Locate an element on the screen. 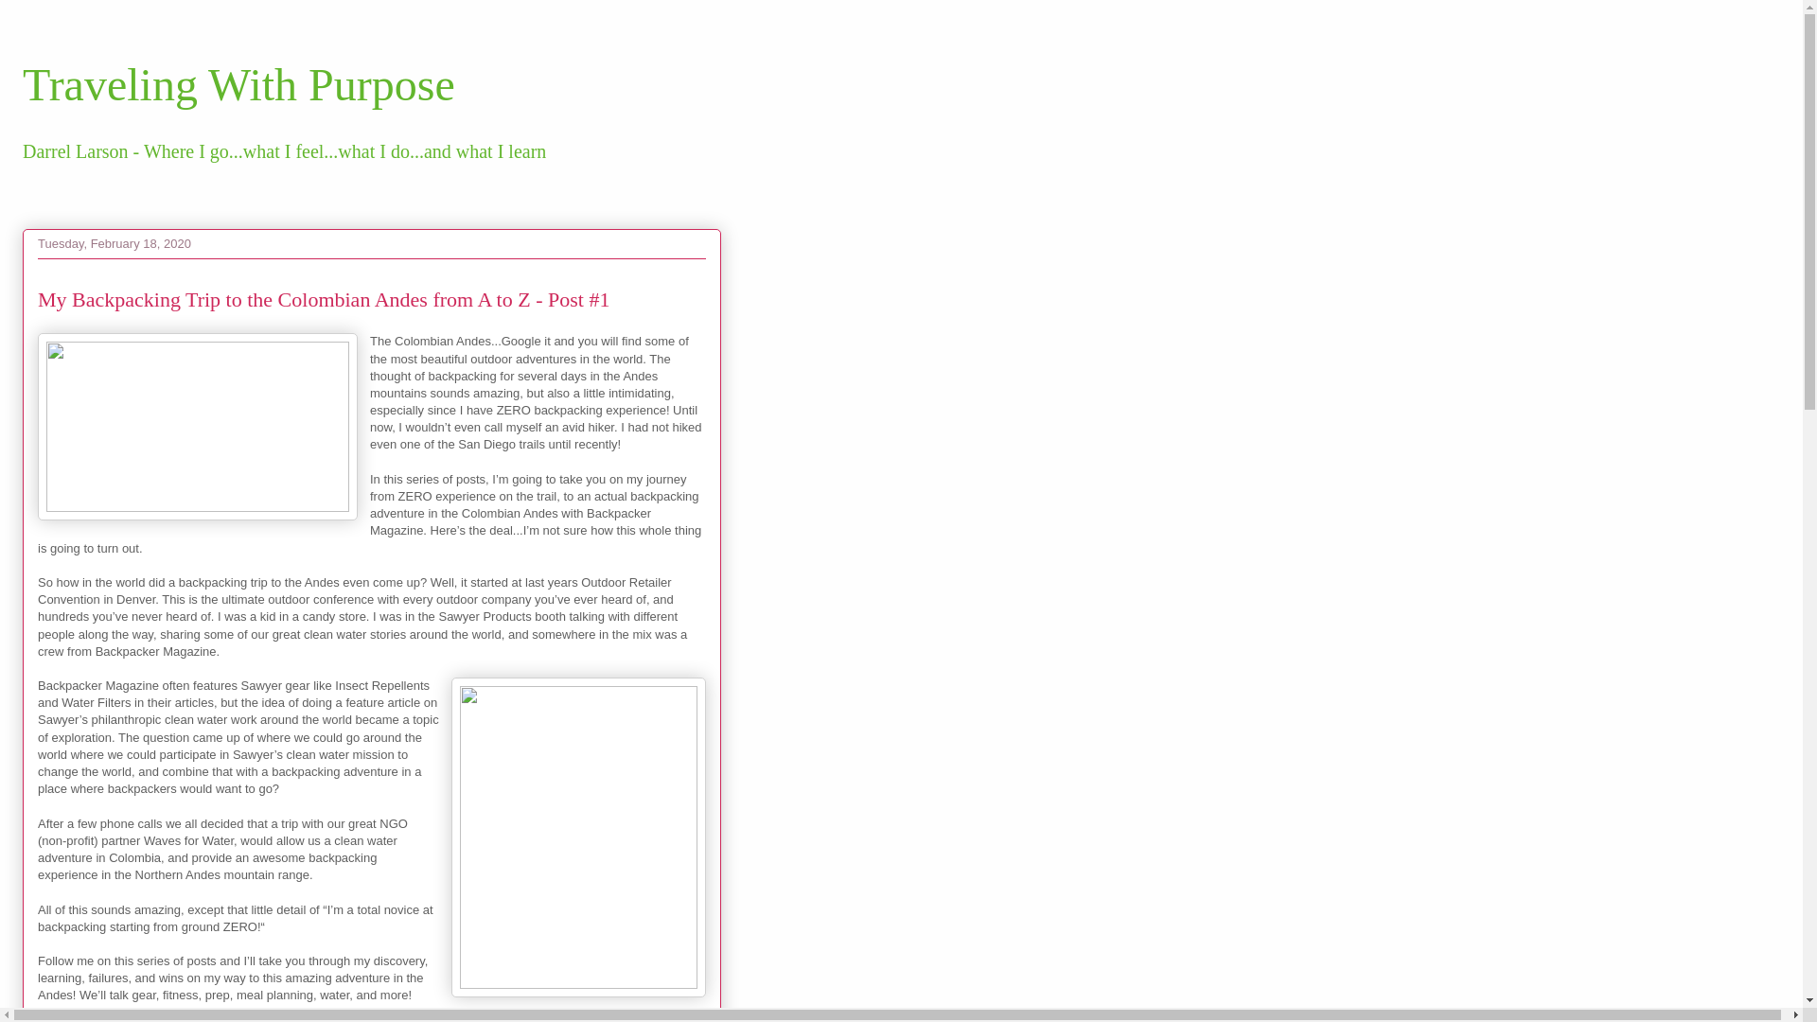 Image resolution: width=1817 pixels, height=1022 pixels. Traveling With Purpose is located at coordinates (238, 83).